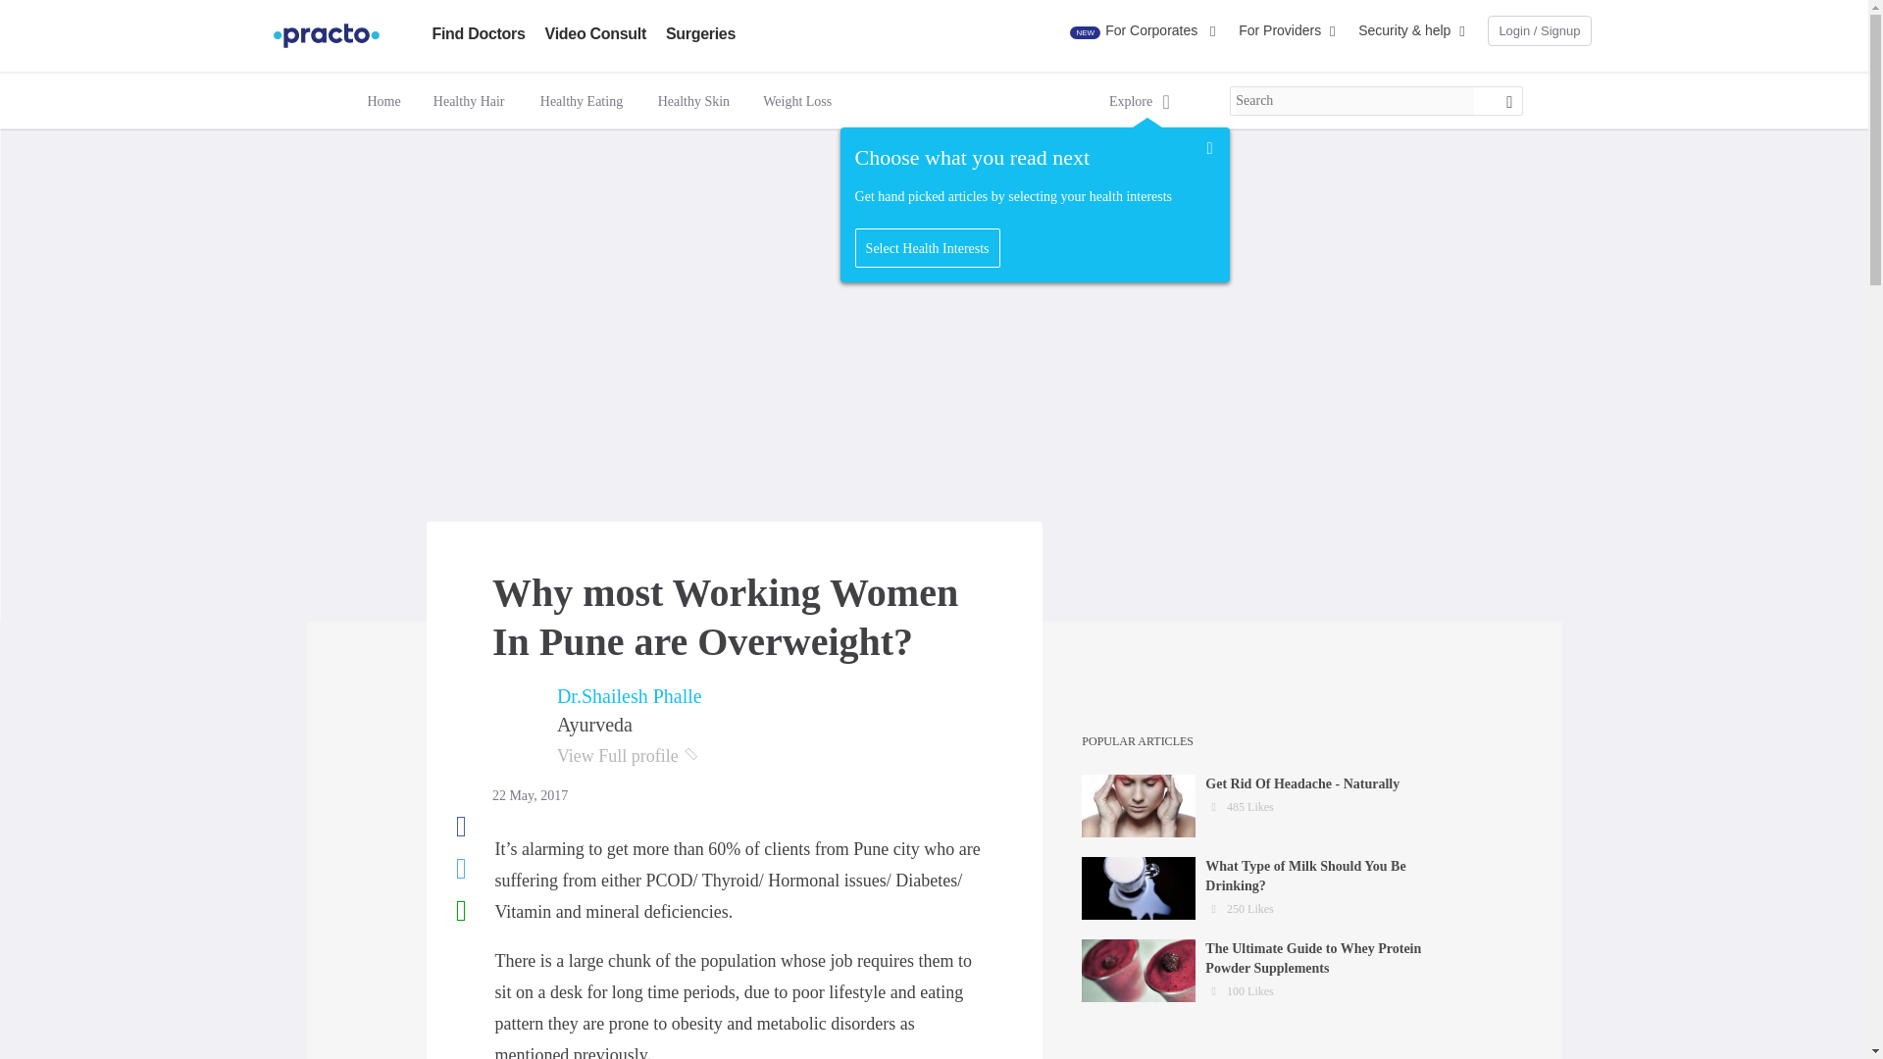 The image size is (1883, 1059). Describe the element at coordinates (478, 33) in the screenshot. I see `Find Doctors` at that location.